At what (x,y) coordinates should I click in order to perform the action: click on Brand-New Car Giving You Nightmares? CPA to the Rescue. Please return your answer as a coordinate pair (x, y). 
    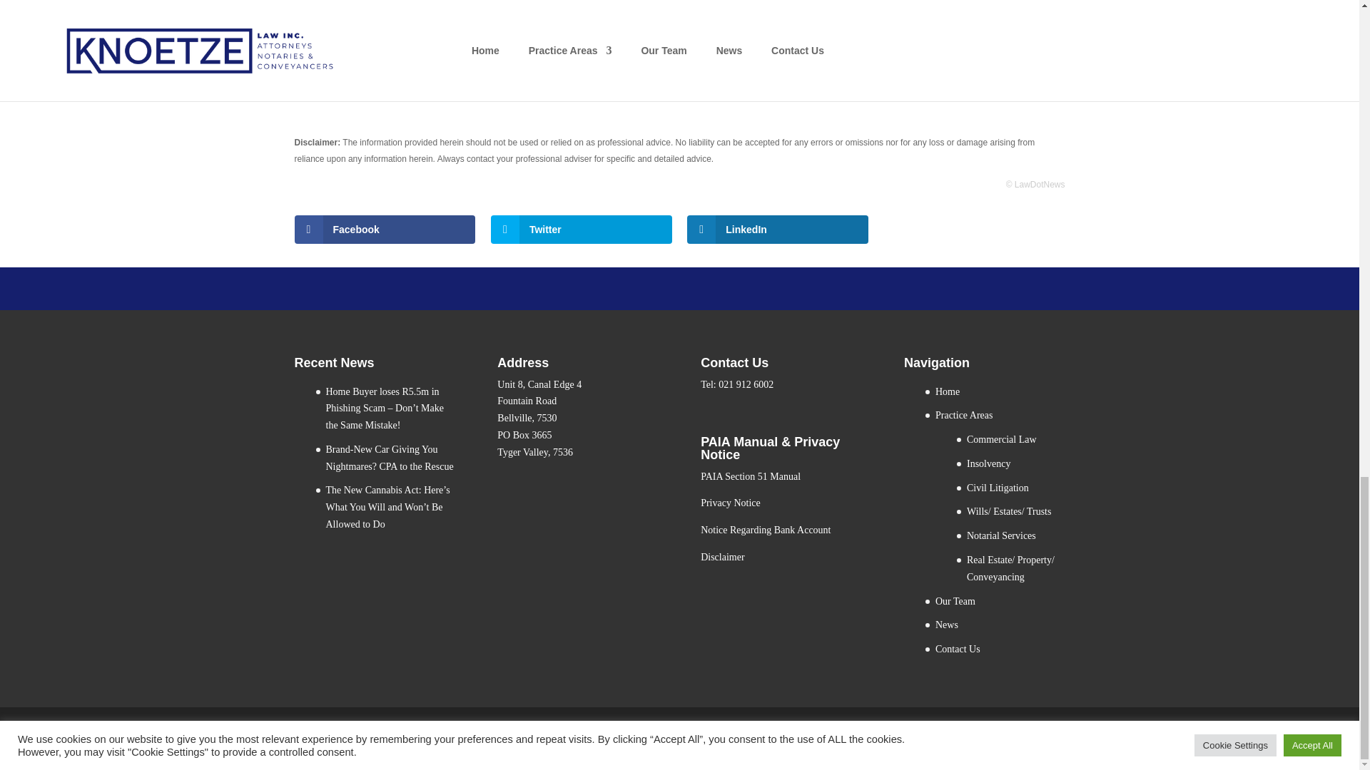
    Looking at the image, I should click on (390, 458).